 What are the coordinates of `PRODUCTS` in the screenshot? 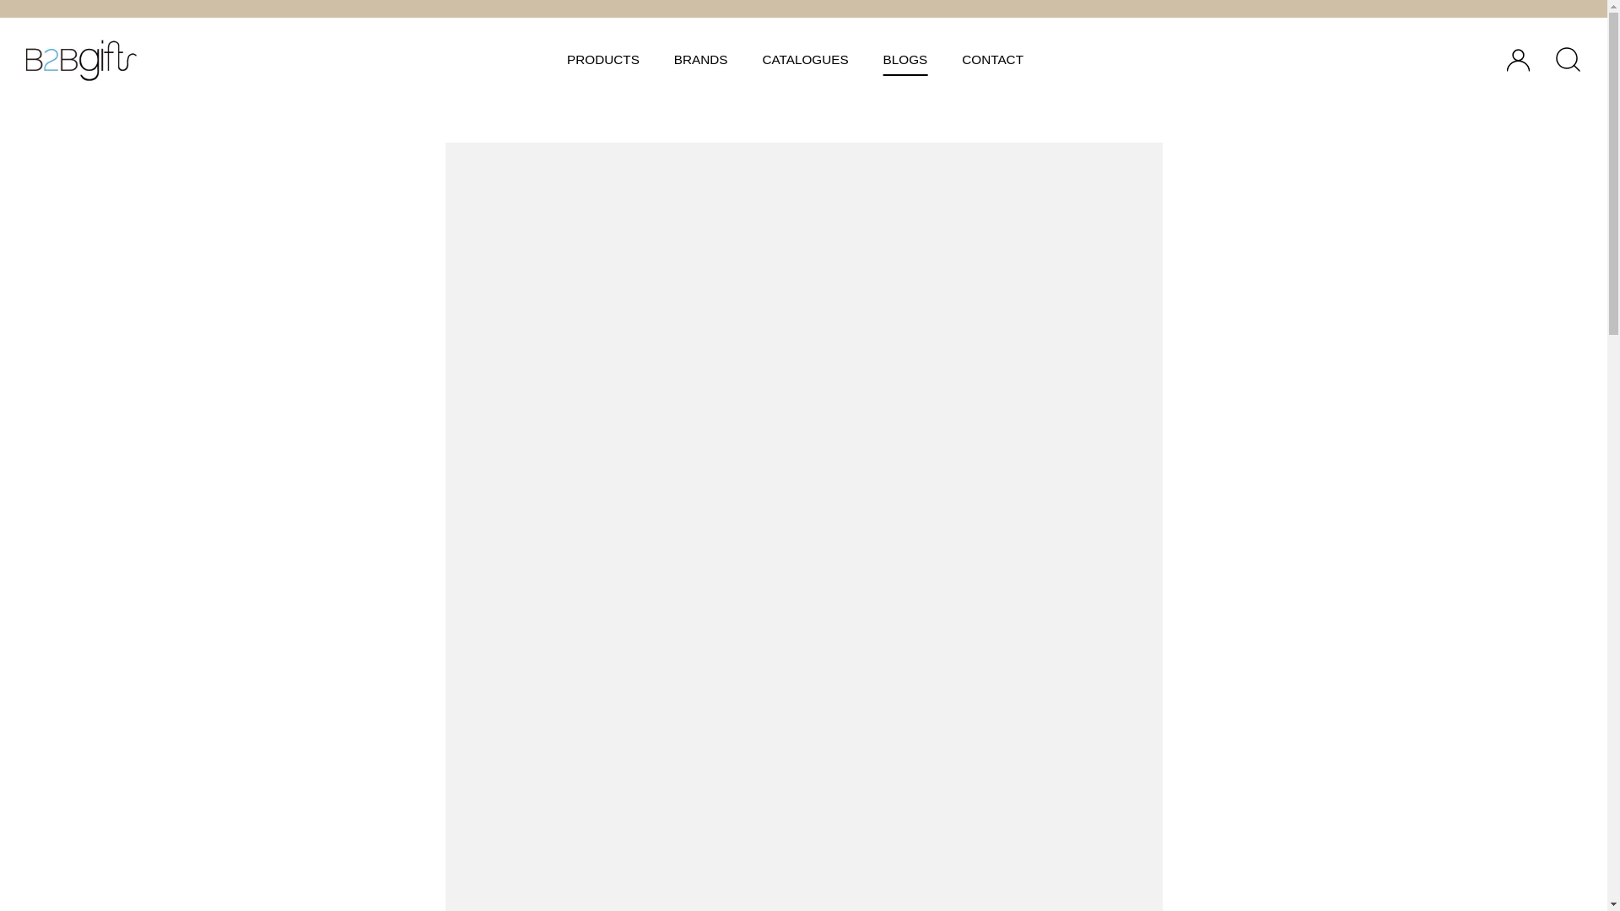 It's located at (604, 59).